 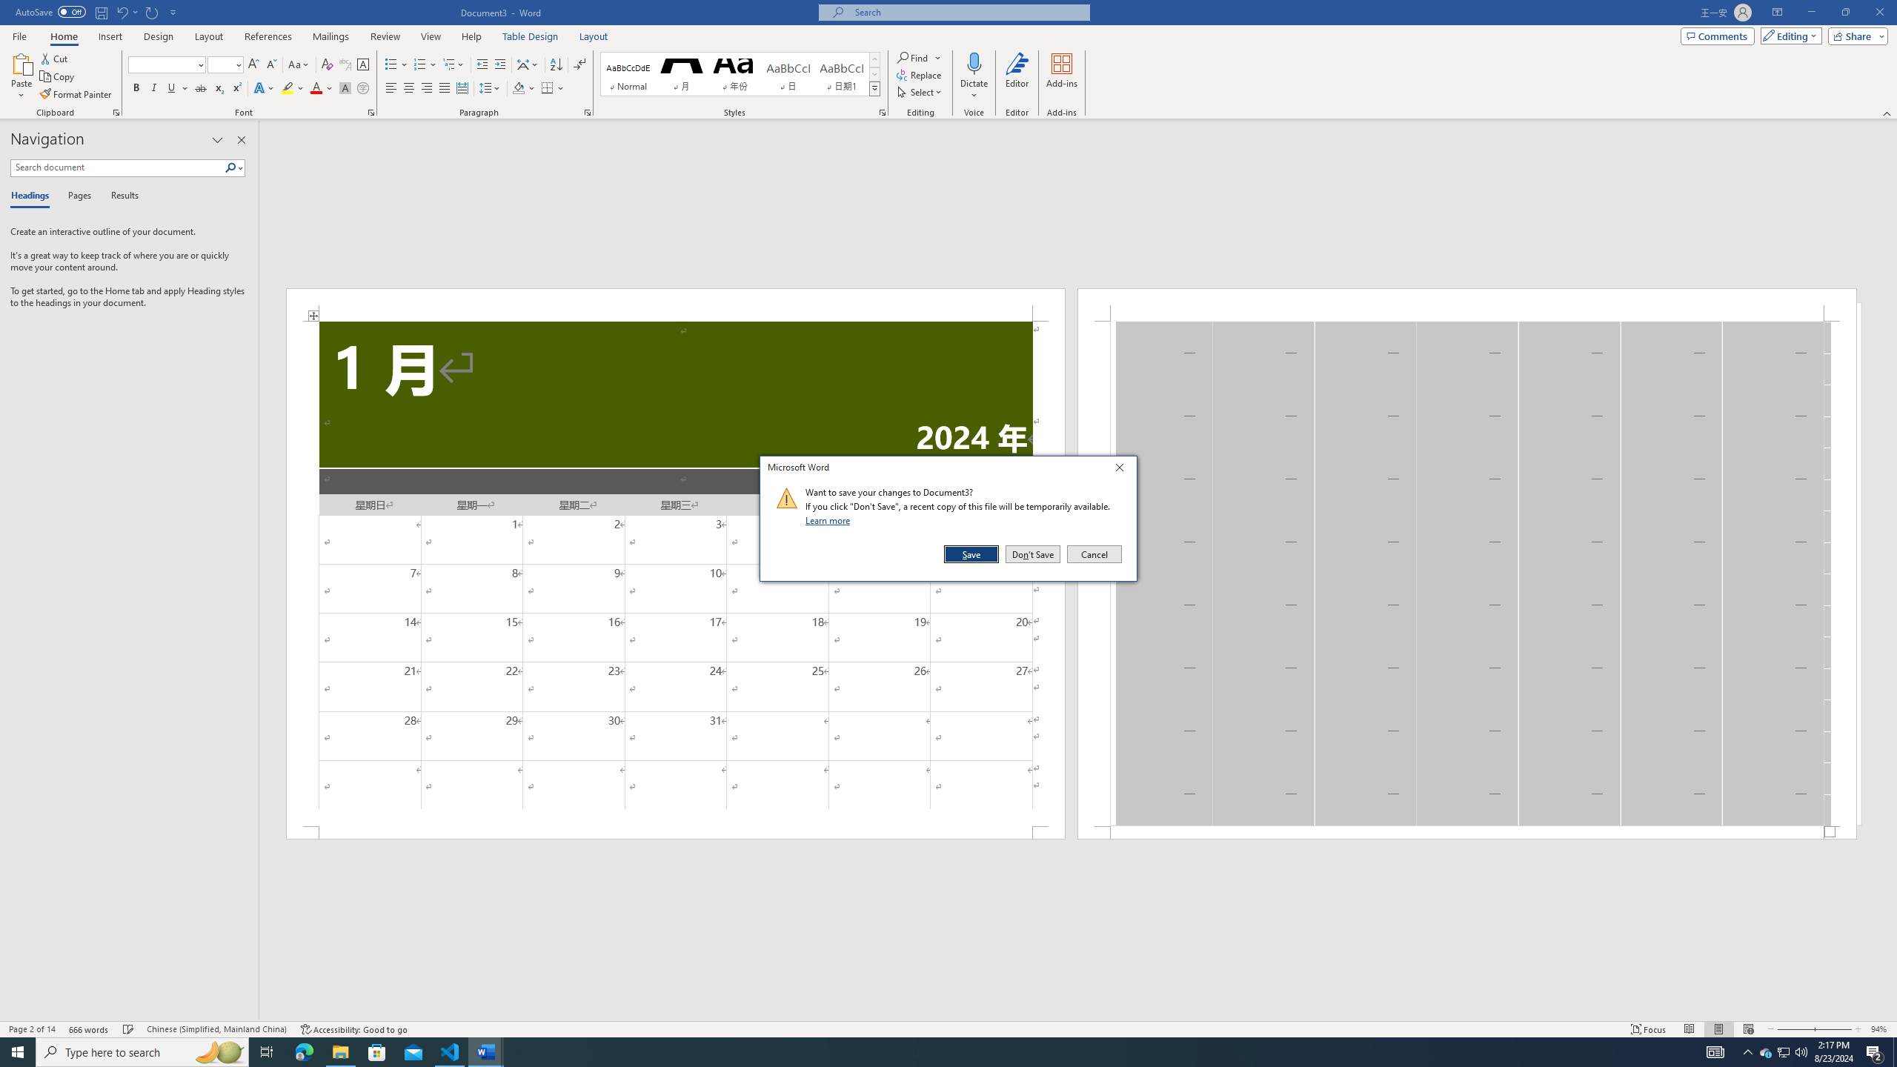 What do you see at coordinates (253, 65) in the screenshot?
I see `Grow Font` at bounding box center [253, 65].